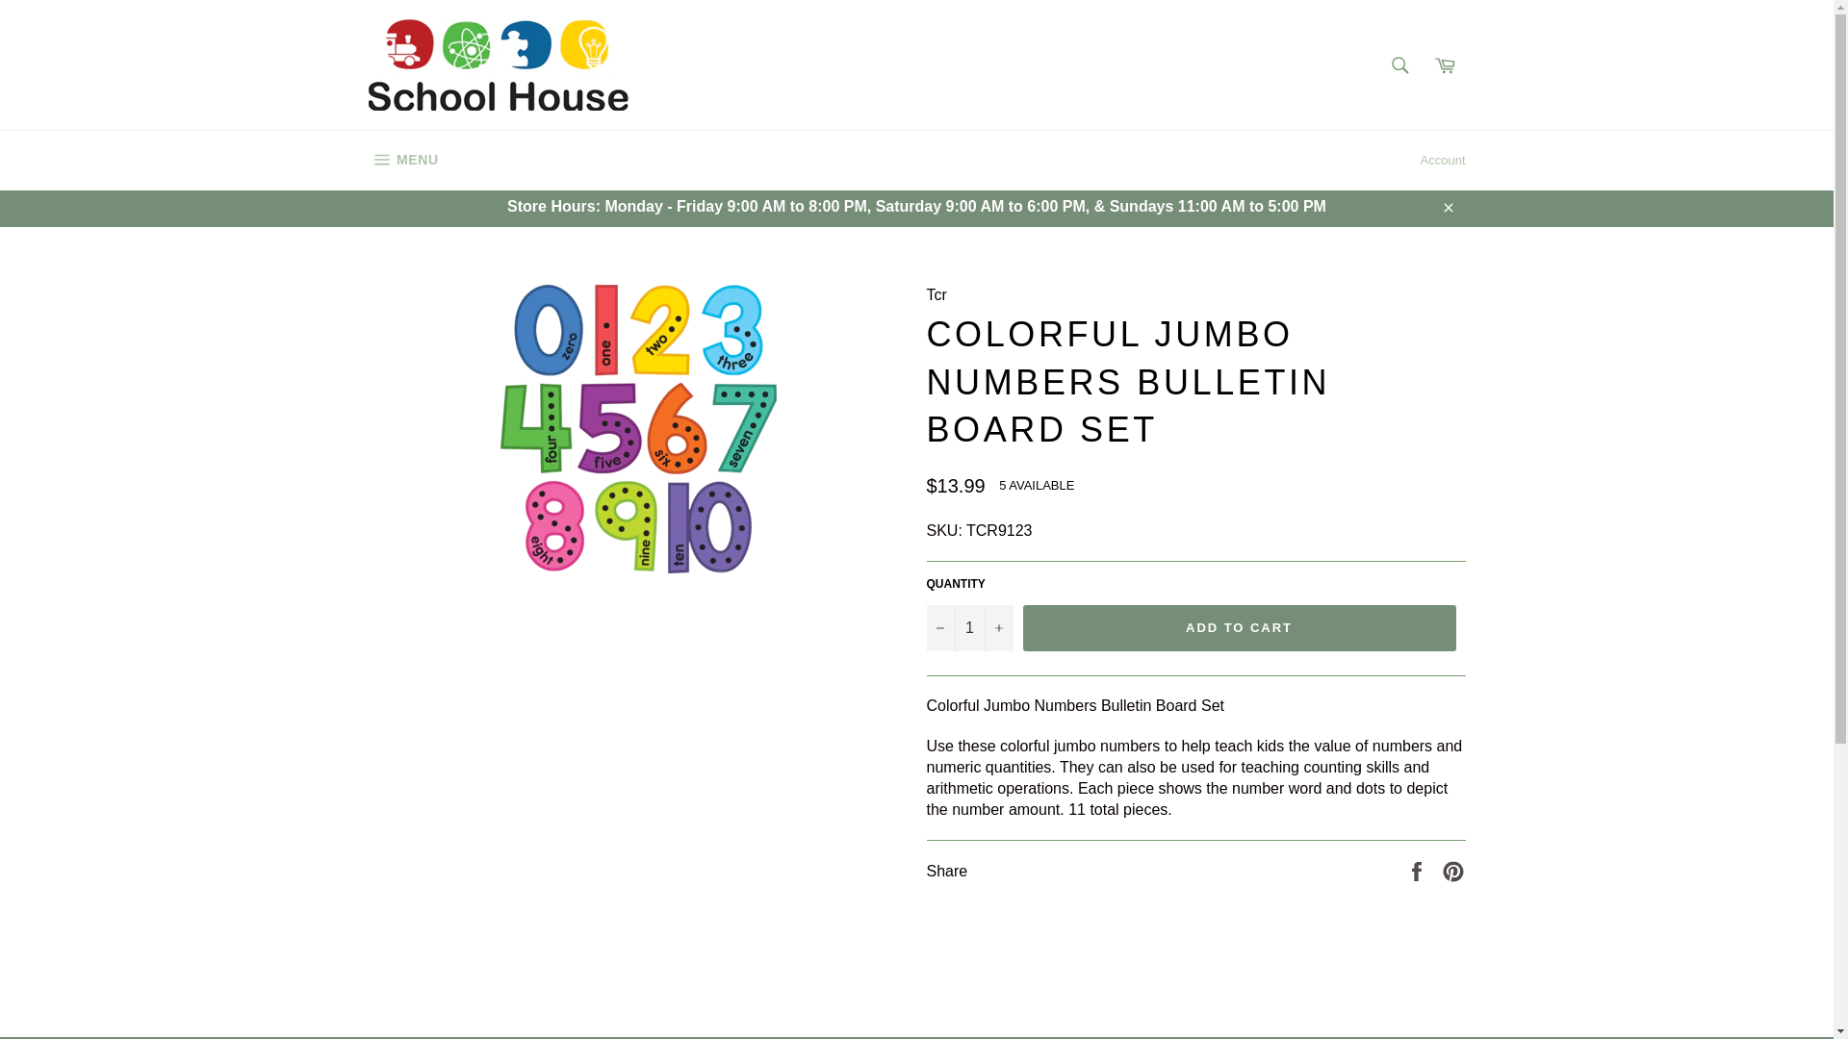 This screenshot has height=1039, width=1848. What do you see at coordinates (1419, 870) in the screenshot?
I see `Share on Facebook` at bounding box center [1419, 870].